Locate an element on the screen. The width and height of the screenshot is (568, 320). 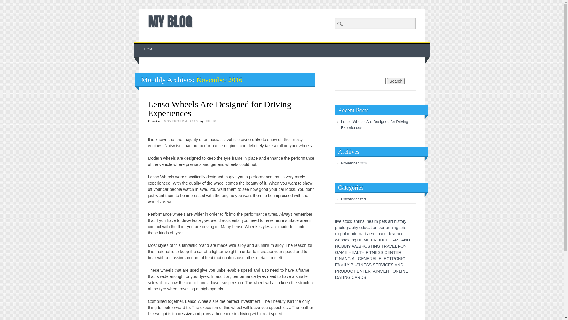
Uncategorized is located at coordinates (354, 199).